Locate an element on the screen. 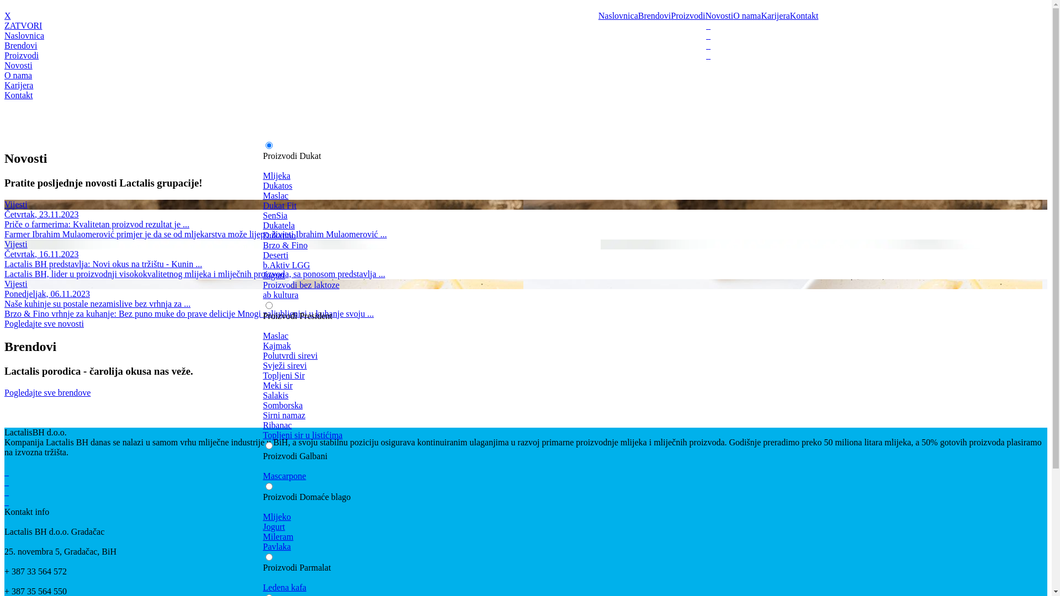 The height and width of the screenshot is (596, 1060). Ledena kafa is located at coordinates (511, 588).